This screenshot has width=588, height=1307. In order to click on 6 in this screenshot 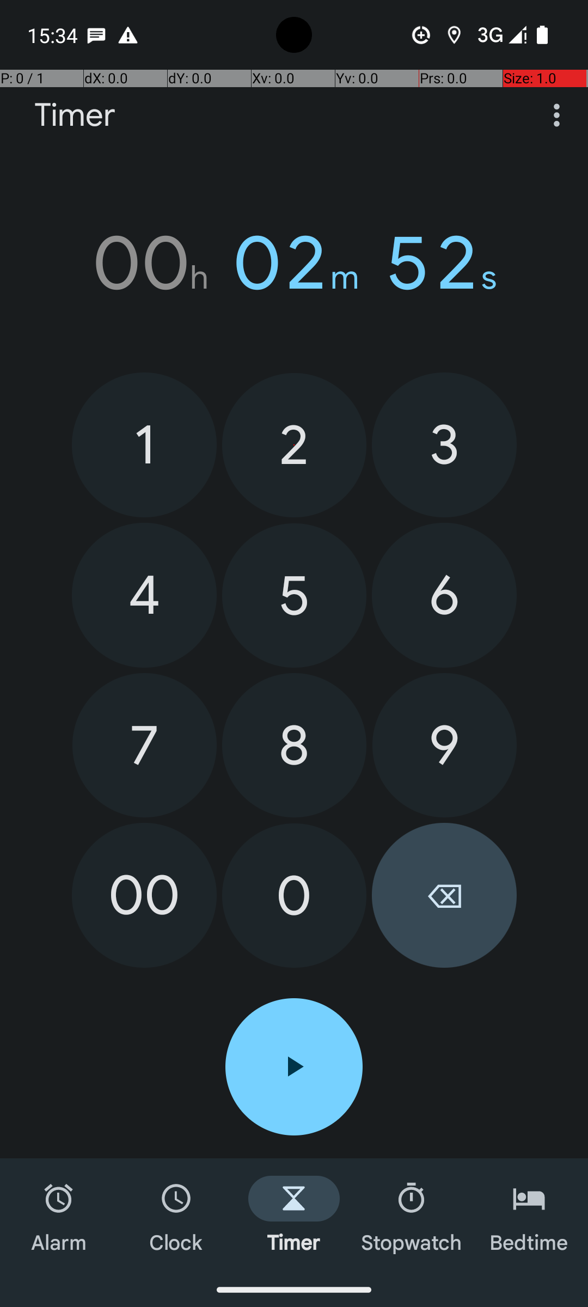, I will do `click(444, 595)`.